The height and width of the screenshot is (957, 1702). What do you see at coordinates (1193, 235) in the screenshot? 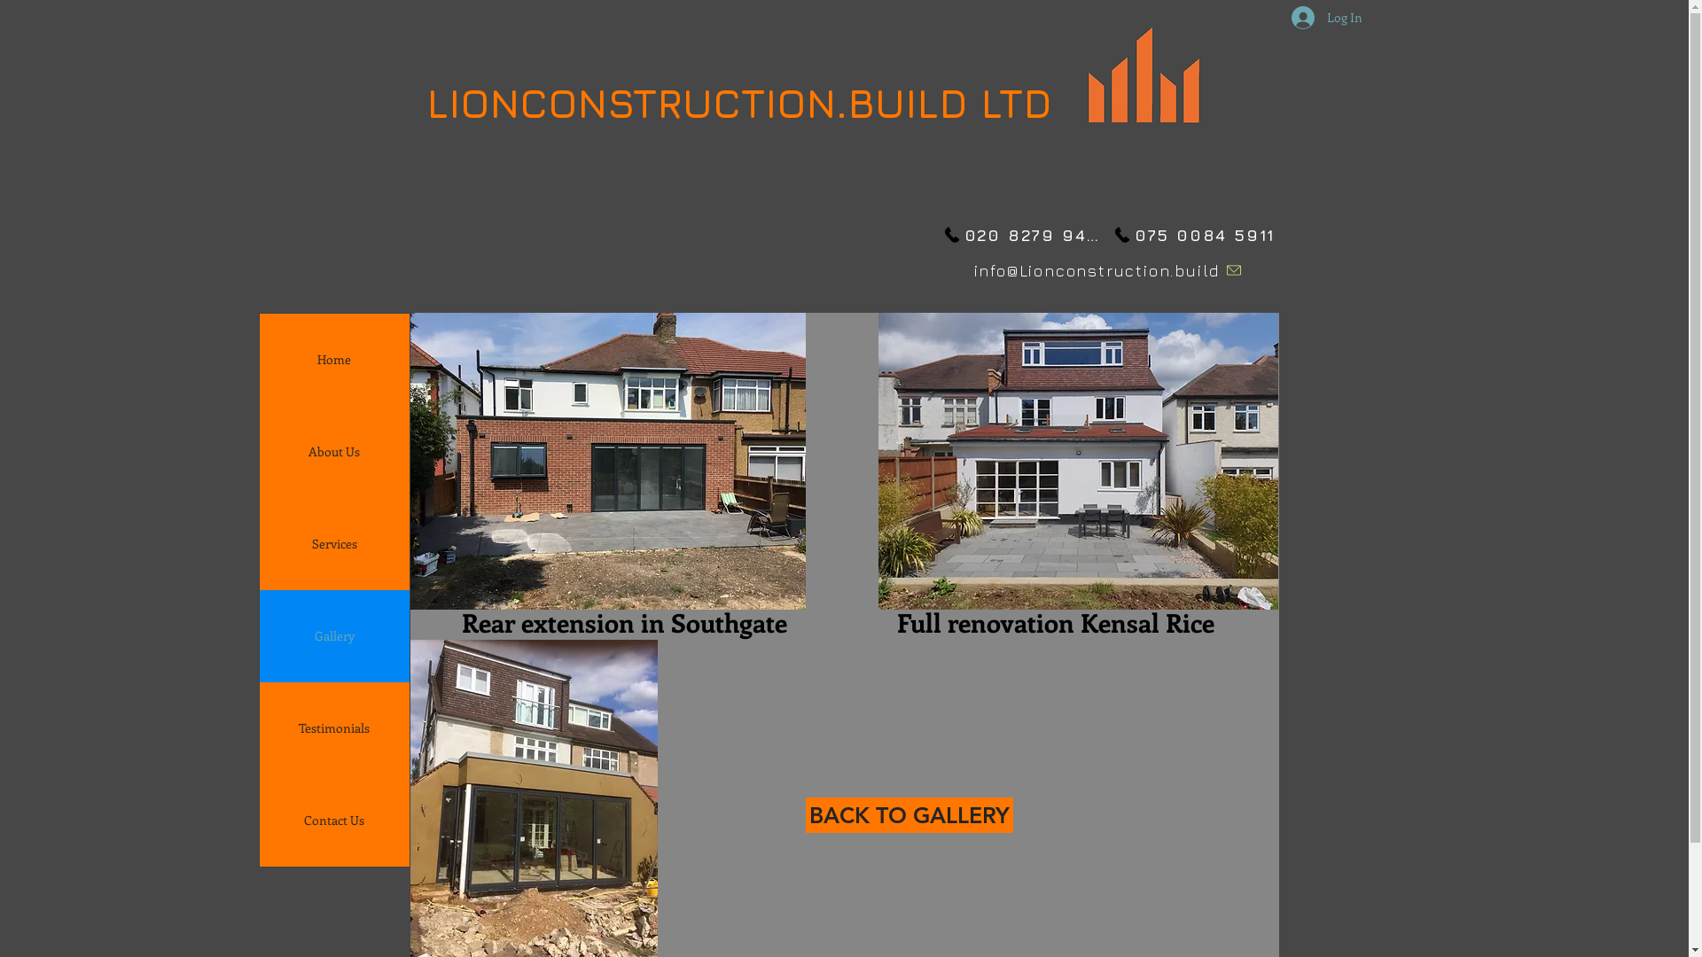
I see `075 0084 5911` at bounding box center [1193, 235].